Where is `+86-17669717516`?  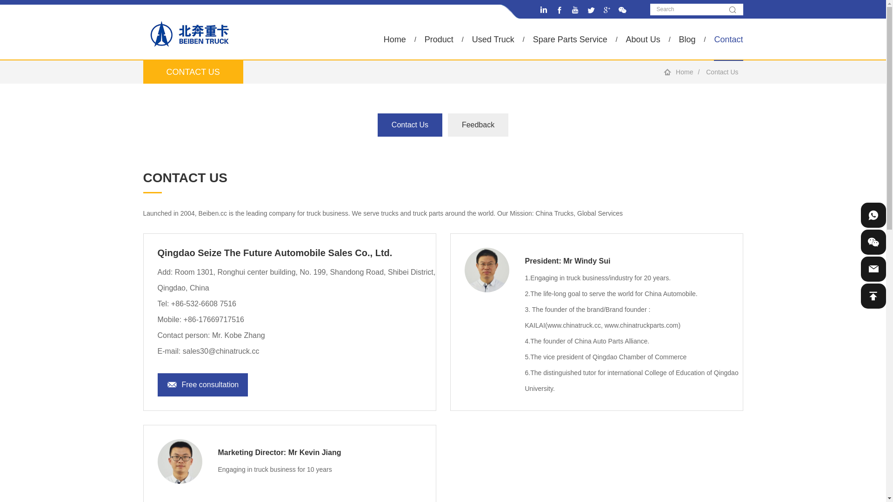 +86-17669717516 is located at coordinates (214, 320).